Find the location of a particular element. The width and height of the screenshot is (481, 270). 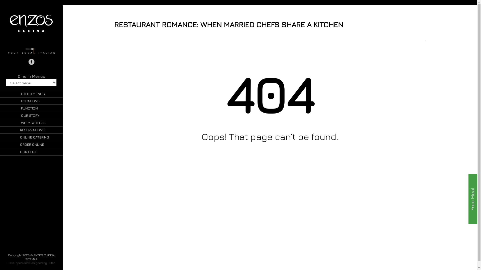

 OUR STORY is located at coordinates (31, 115).